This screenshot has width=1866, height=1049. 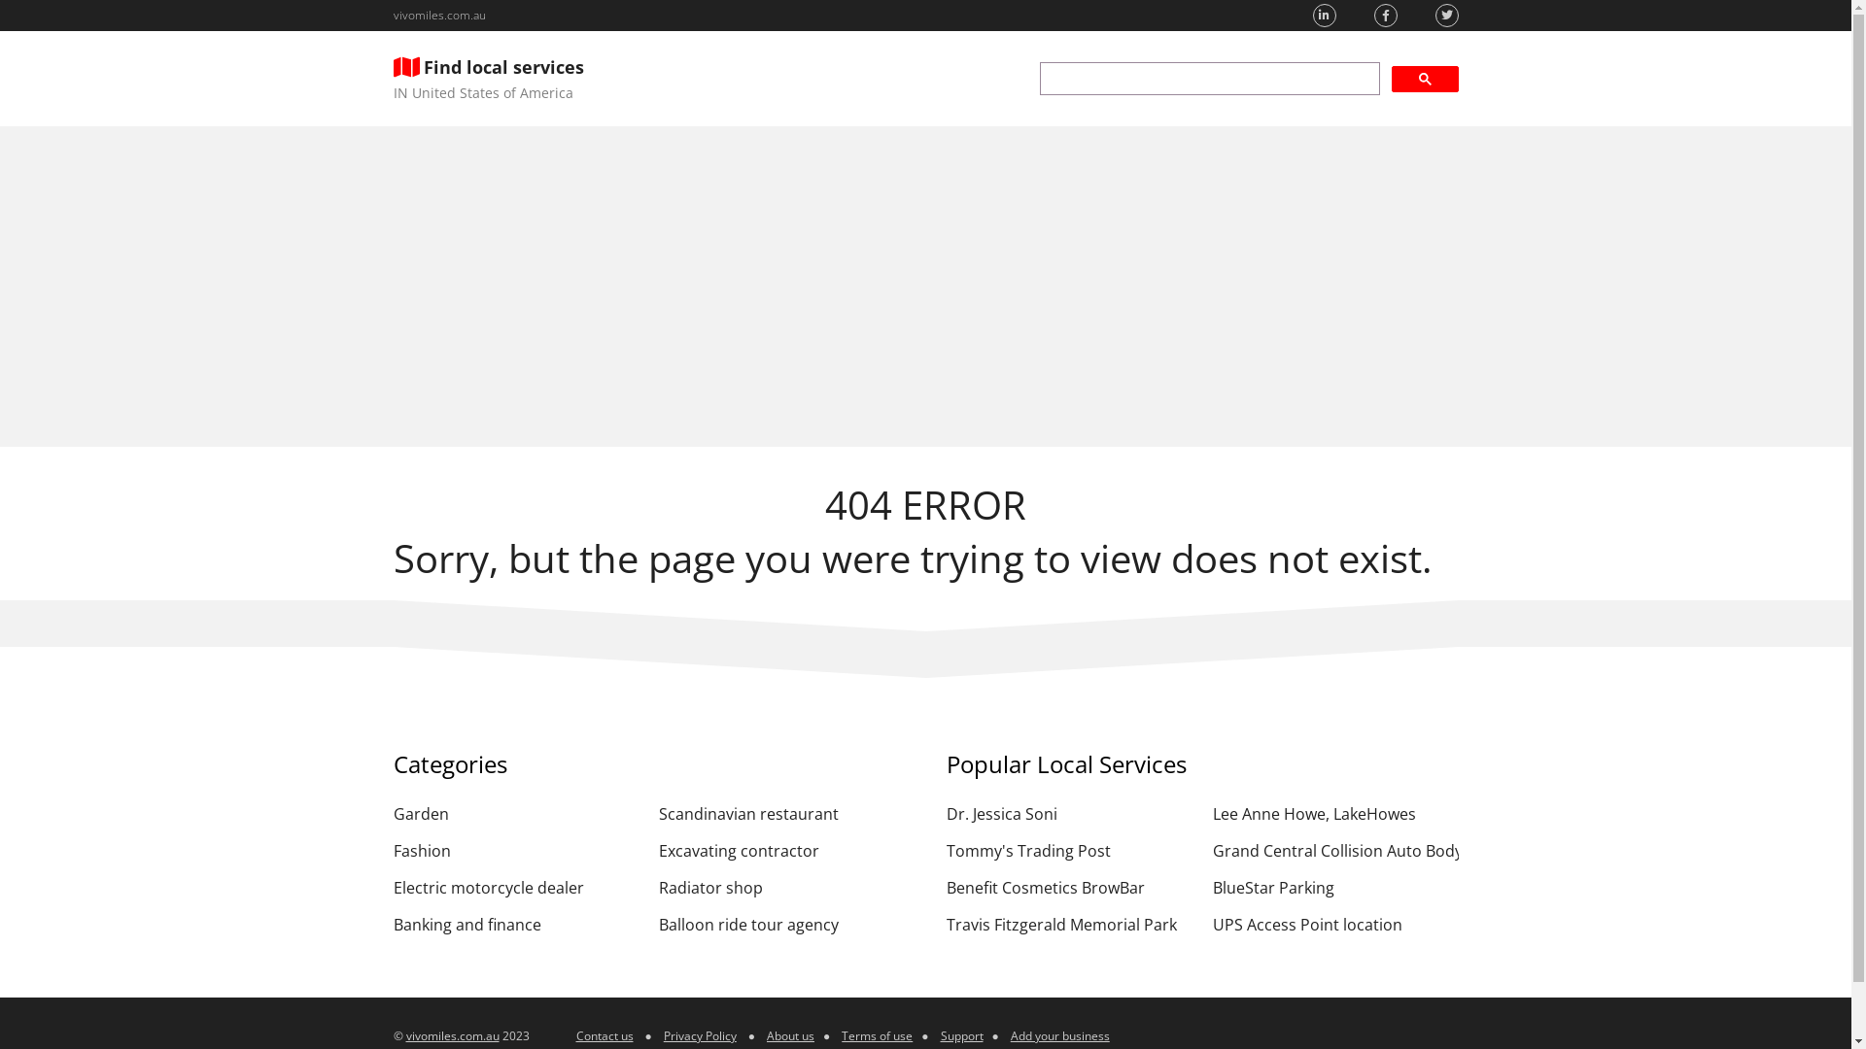 What do you see at coordinates (1335, 814) in the screenshot?
I see `Lee Anne Howe, LakeHowes` at bounding box center [1335, 814].